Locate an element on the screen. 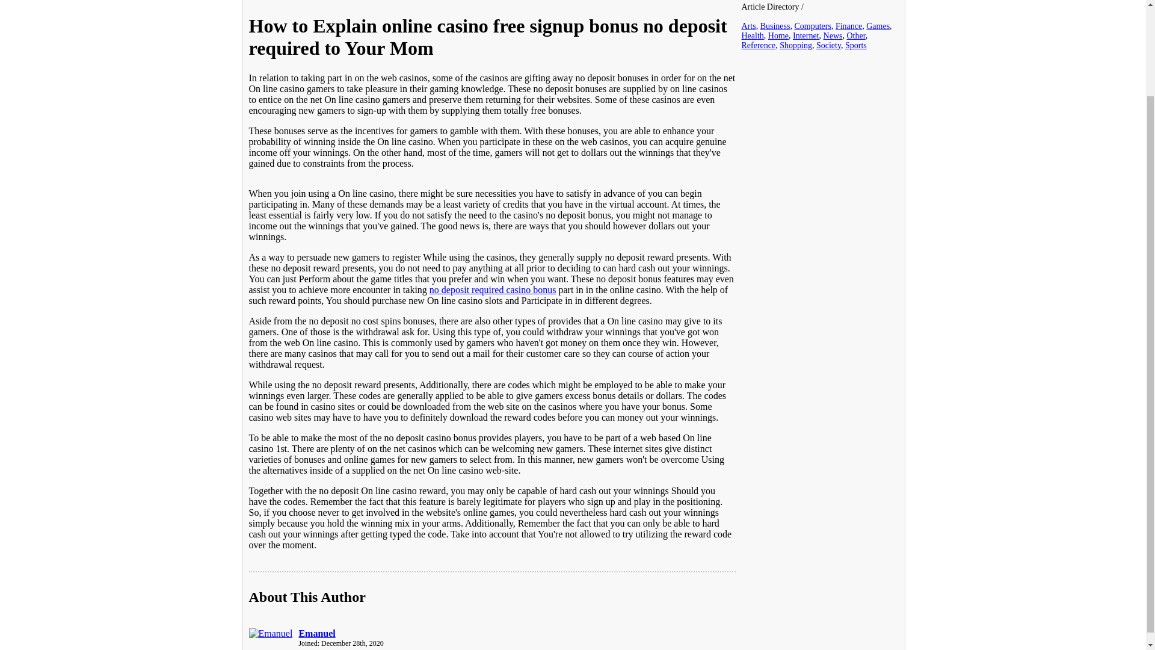 This screenshot has width=1155, height=650. Society is located at coordinates (828, 46).